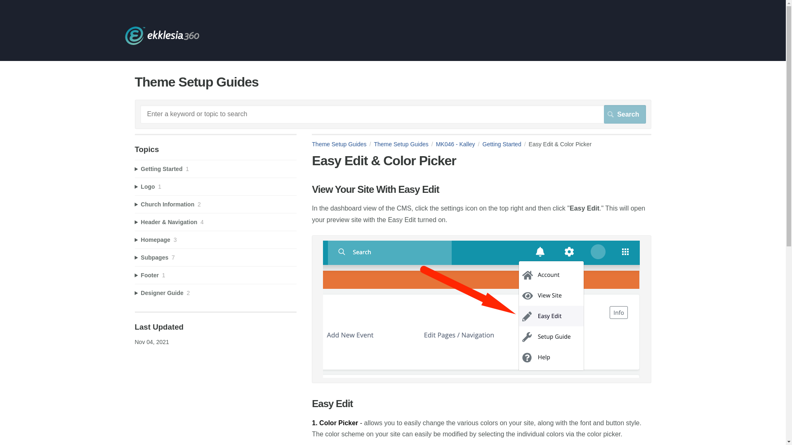 The width and height of the screenshot is (792, 445). What do you see at coordinates (343, 144) in the screenshot?
I see `Theme Setup Guides` at bounding box center [343, 144].